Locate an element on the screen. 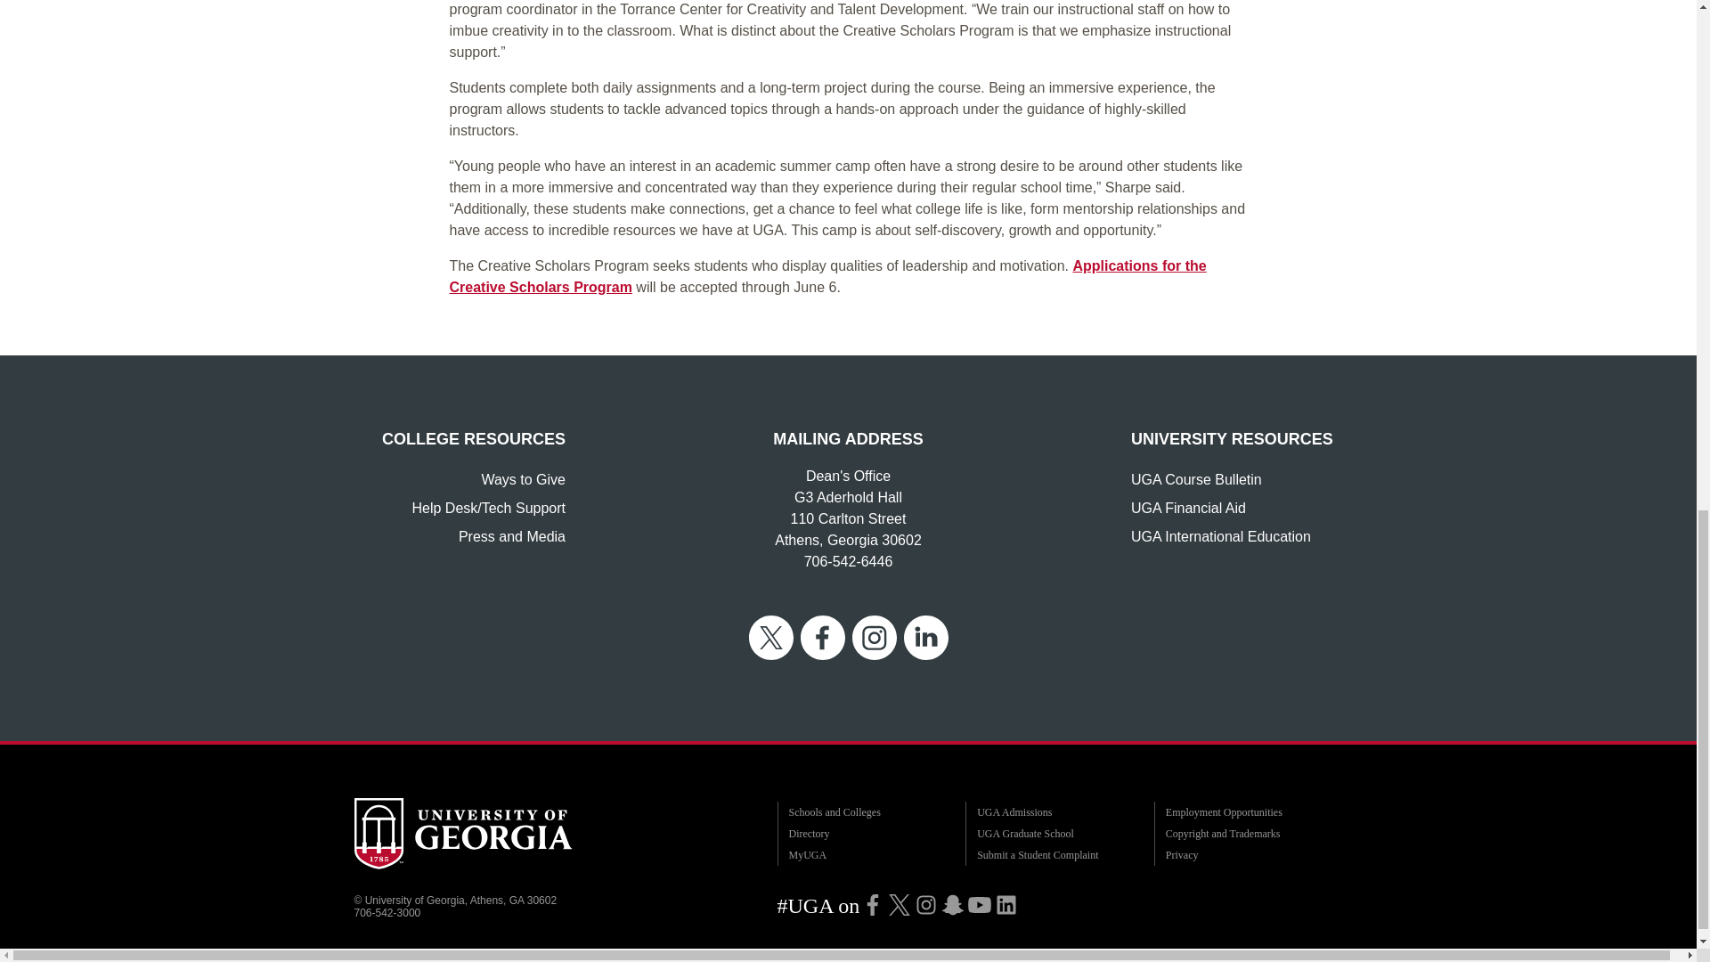  Facebook is located at coordinates (873, 905).